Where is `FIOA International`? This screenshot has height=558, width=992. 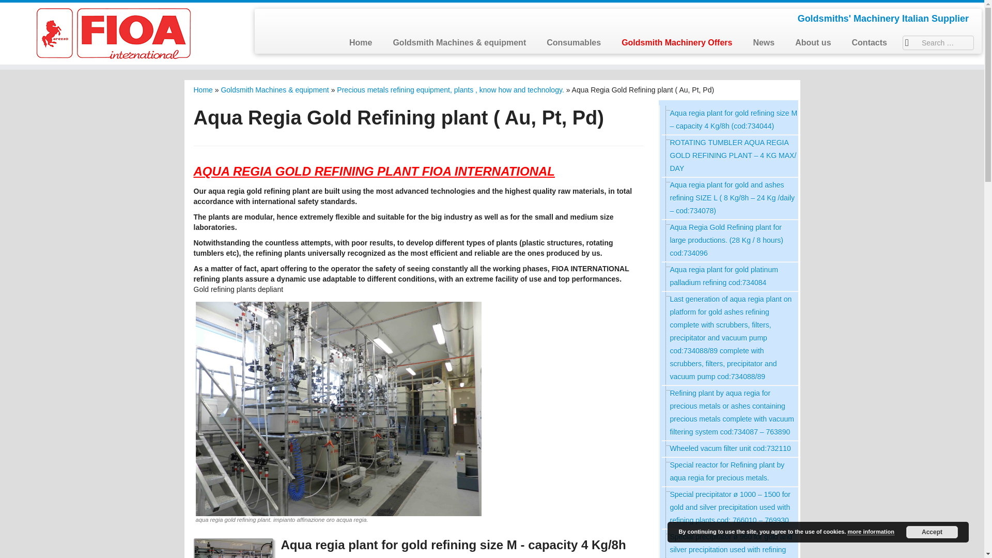 FIOA International is located at coordinates (203, 90).